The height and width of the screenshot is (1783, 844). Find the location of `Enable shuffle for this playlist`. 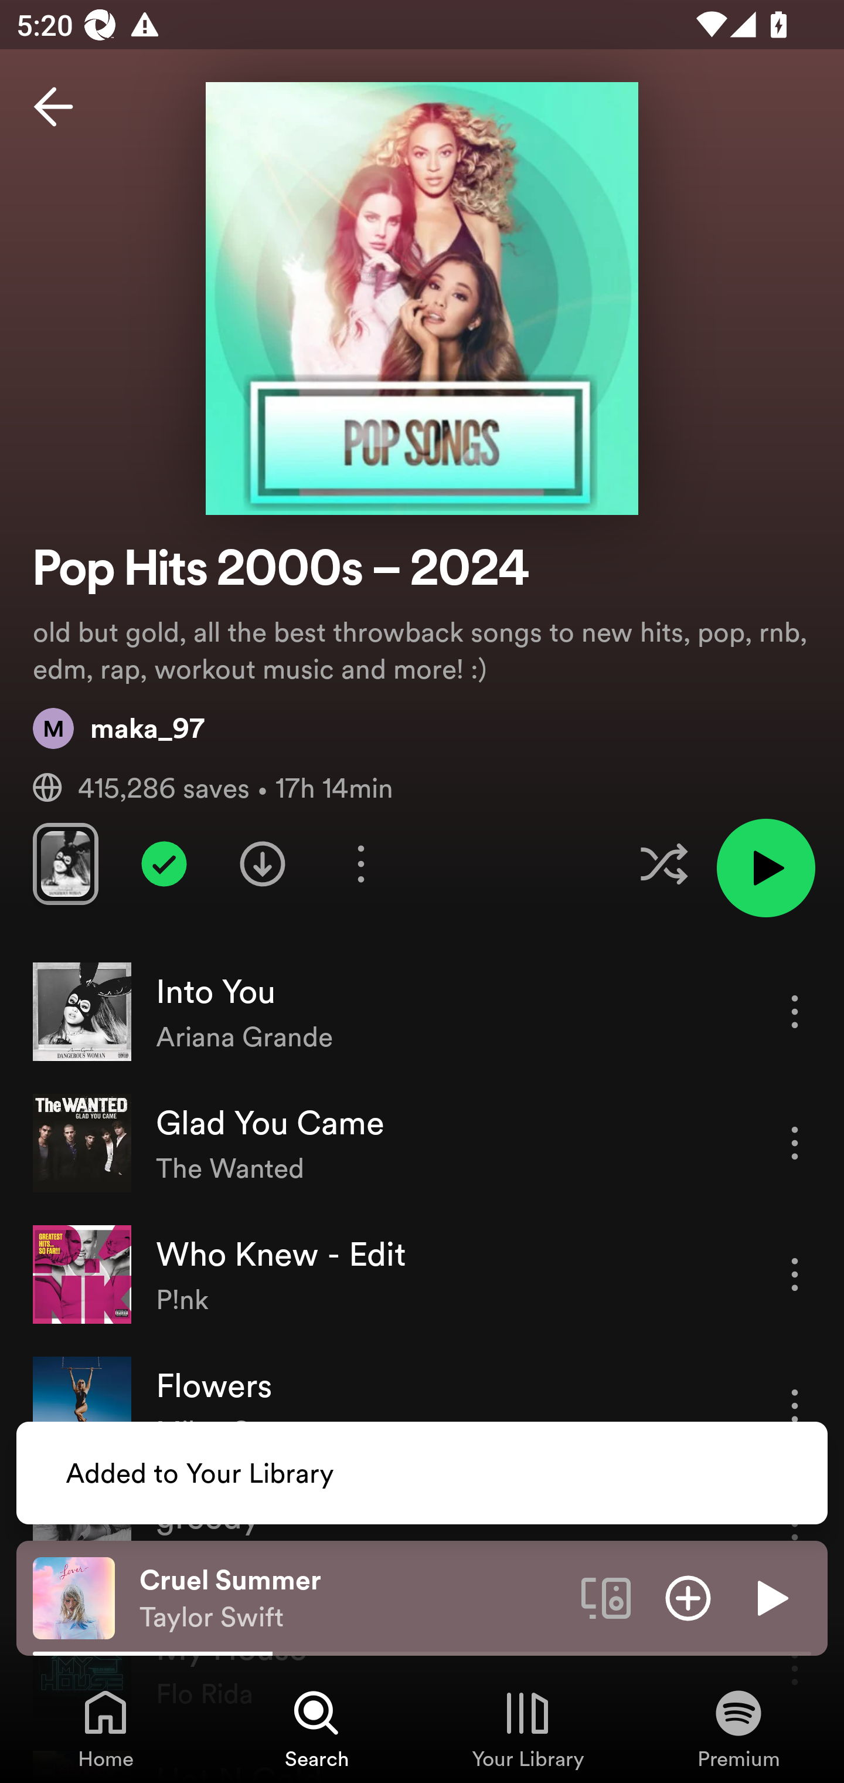

Enable shuffle for this playlist is located at coordinates (663, 863).